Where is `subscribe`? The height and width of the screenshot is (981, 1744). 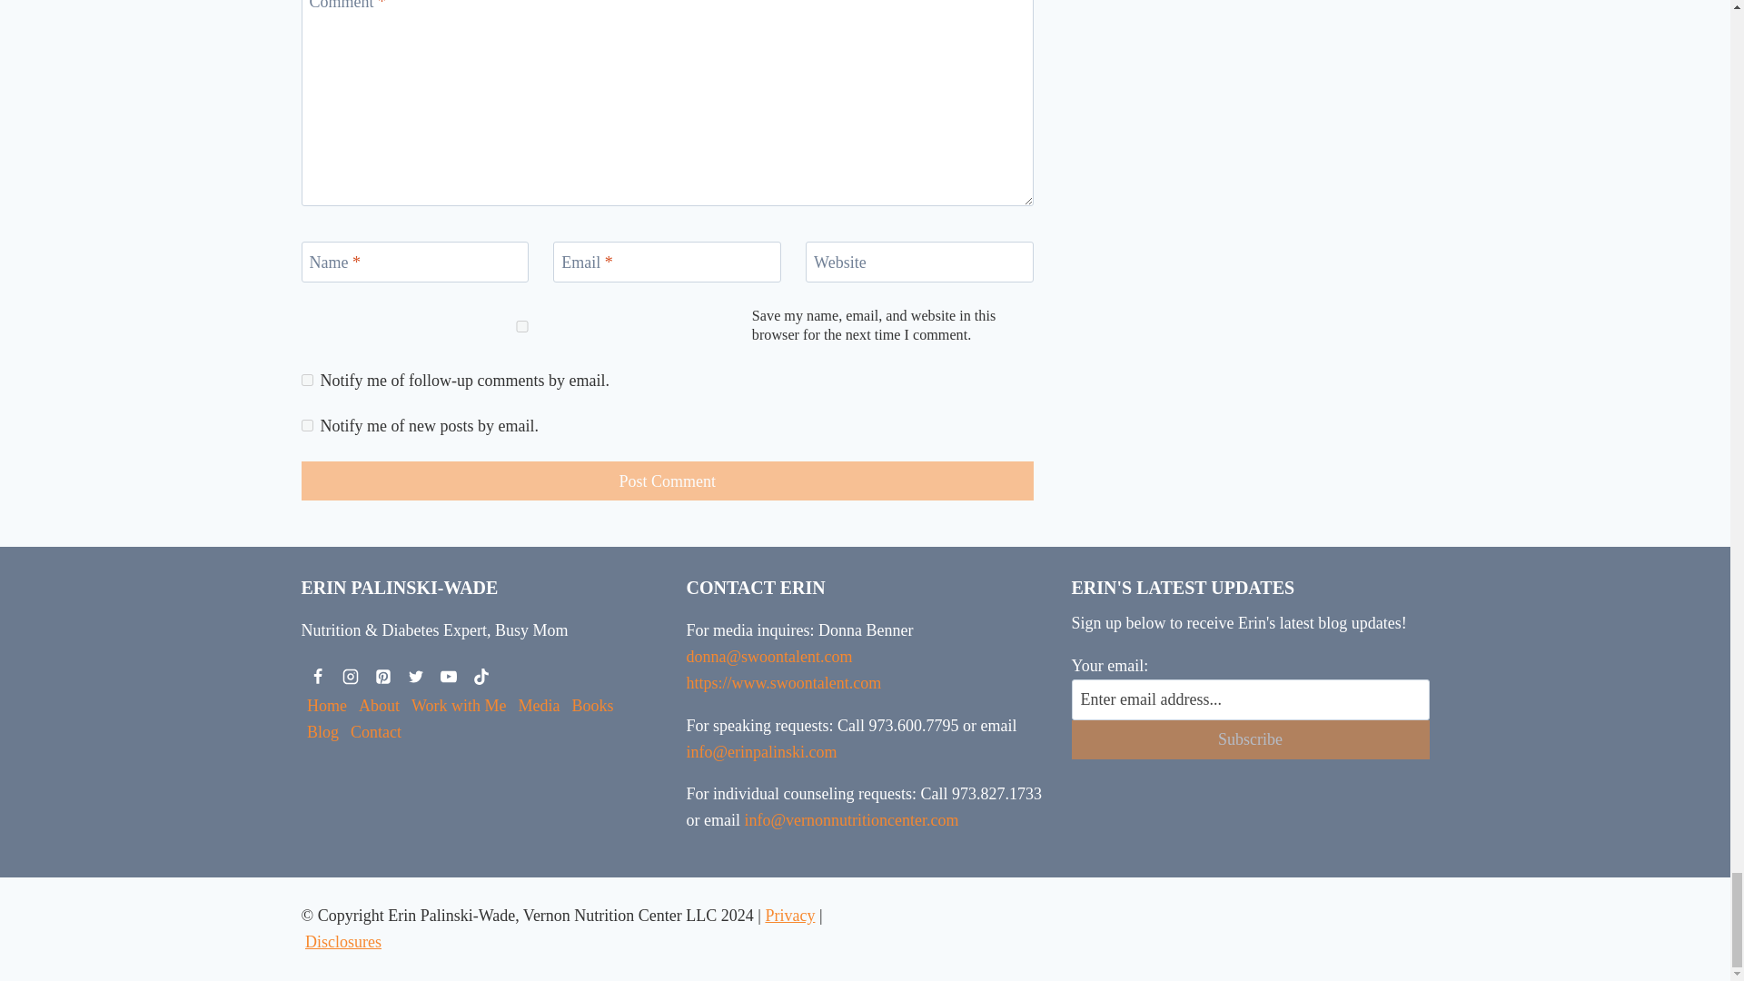 subscribe is located at coordinates (307, 425).